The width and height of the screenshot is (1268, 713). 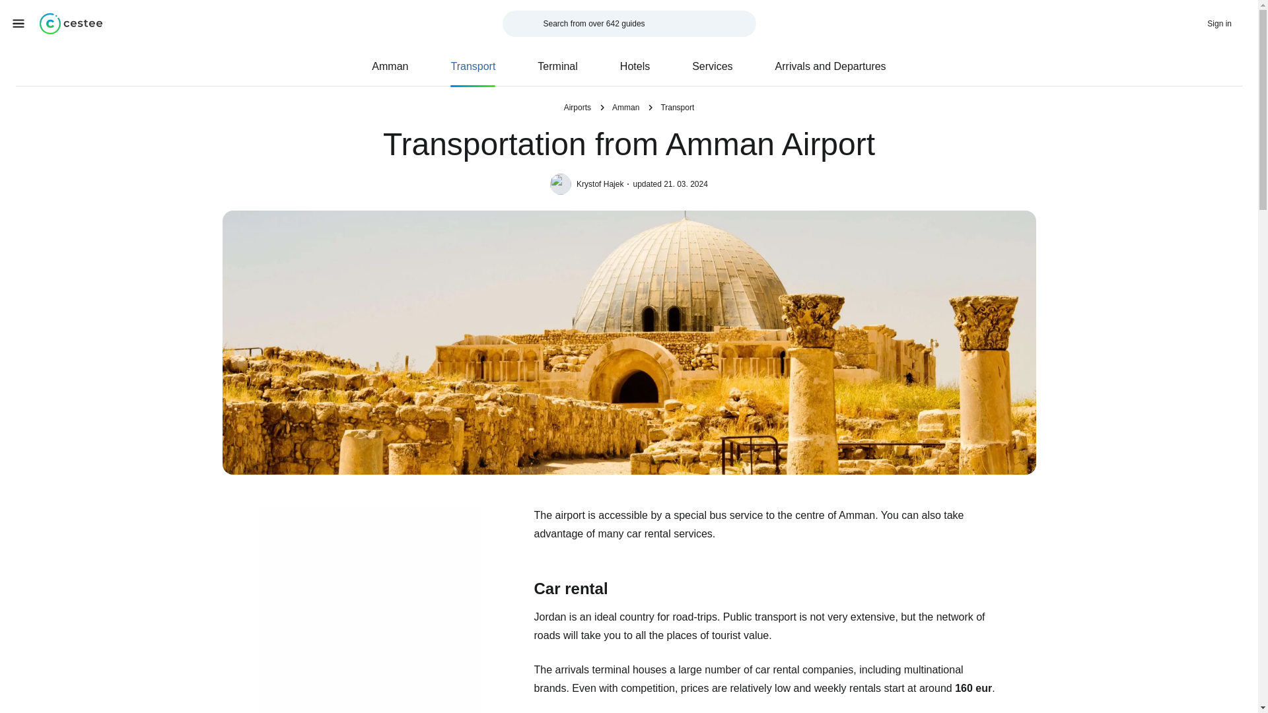 I want to click on Amman, so click(x=390, y=66).